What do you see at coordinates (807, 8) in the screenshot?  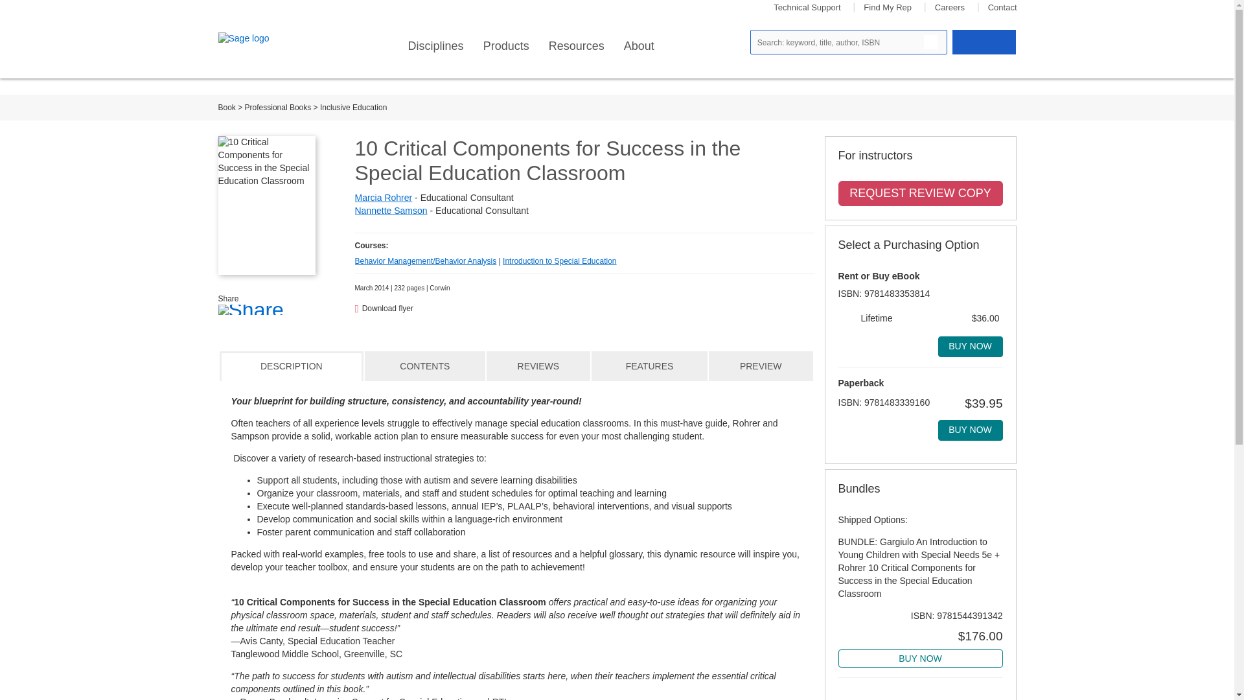 I see `Technical Support` at bounding box center [807, 8].